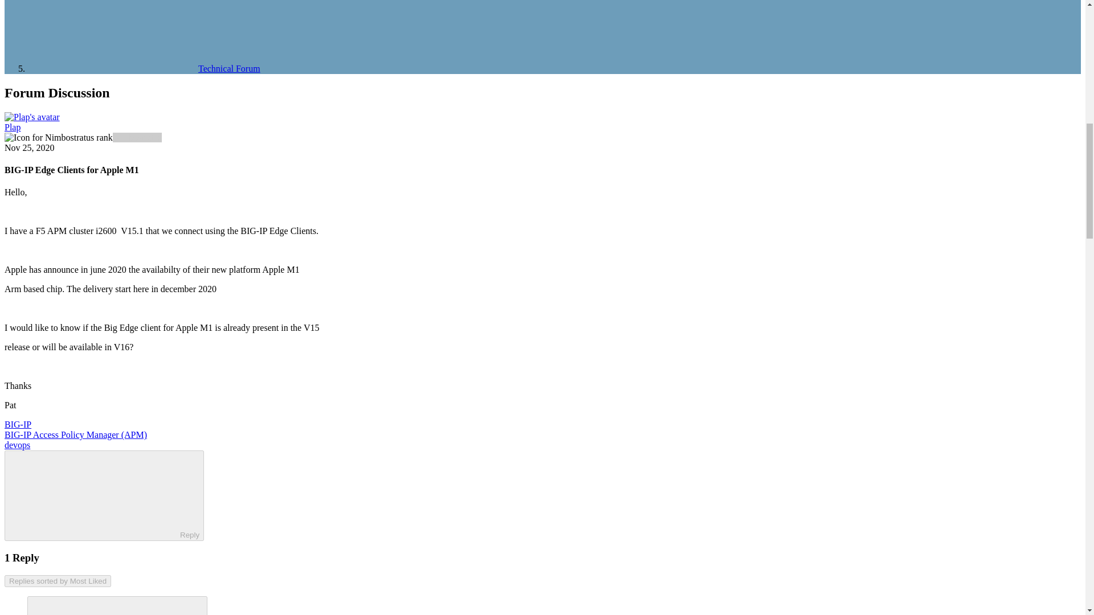 The image size is (1094, 615). What do you see at coordinates (17, 445) in the screenshot?
I see `devops` at bounding box center [17, 445].